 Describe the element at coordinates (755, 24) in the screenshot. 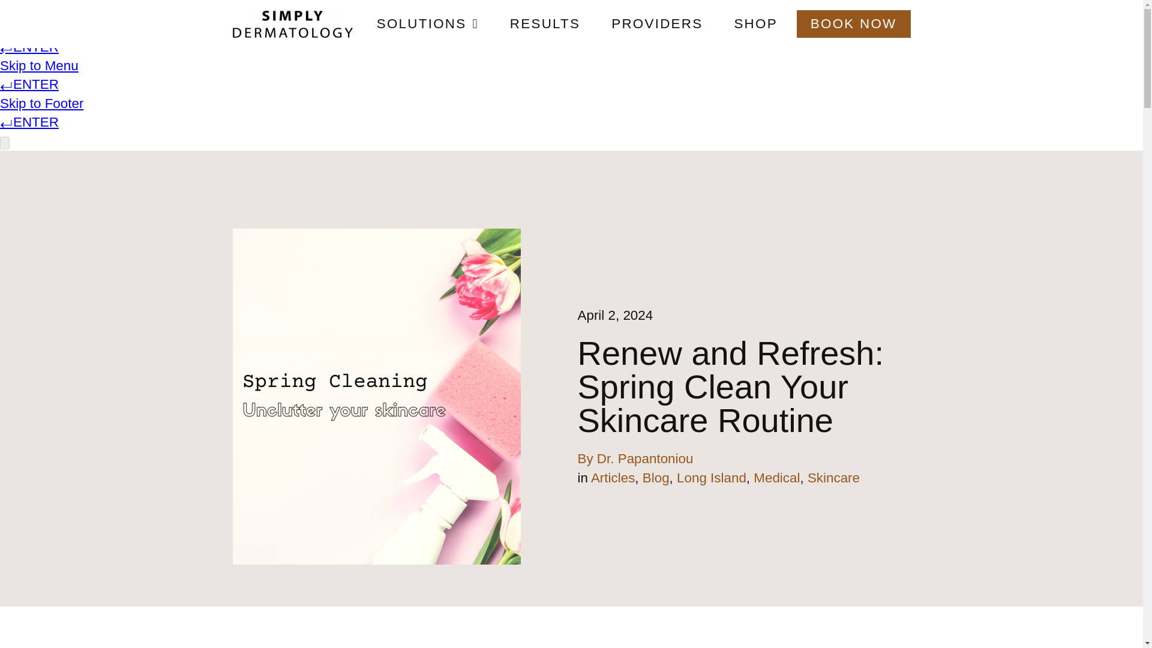

I see `SHOP` at that location.